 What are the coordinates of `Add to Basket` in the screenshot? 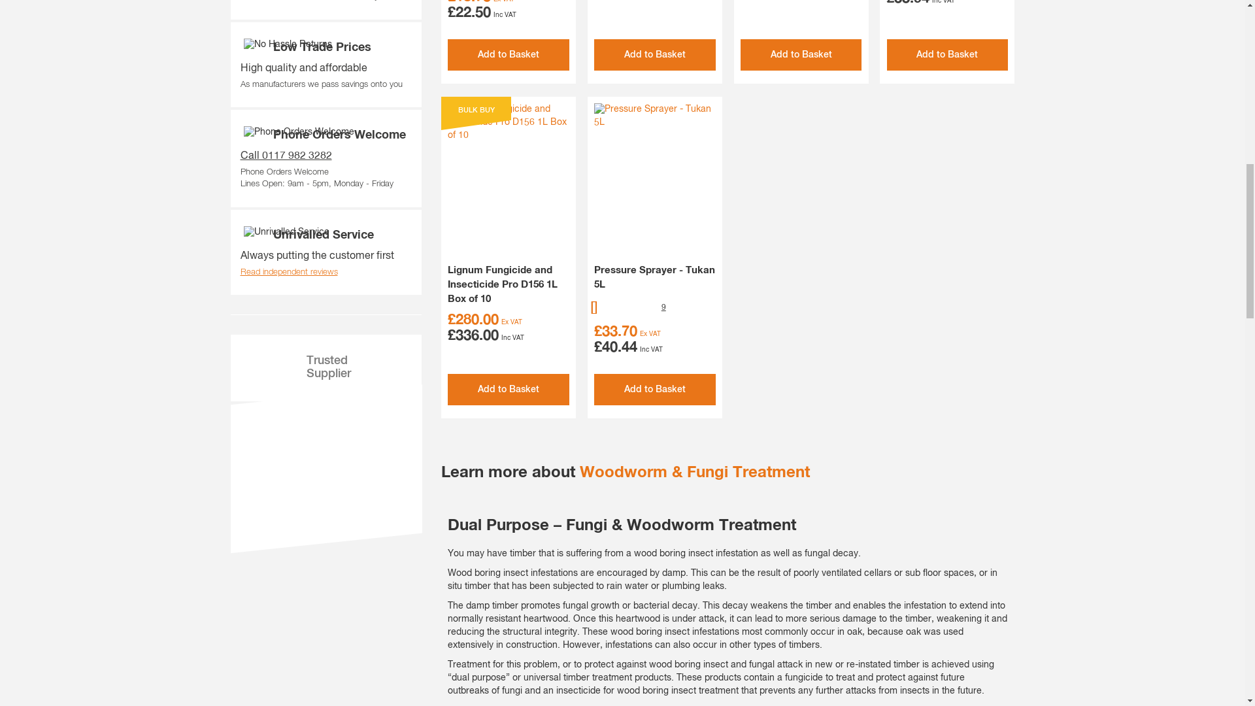 It's located at (654, 55).